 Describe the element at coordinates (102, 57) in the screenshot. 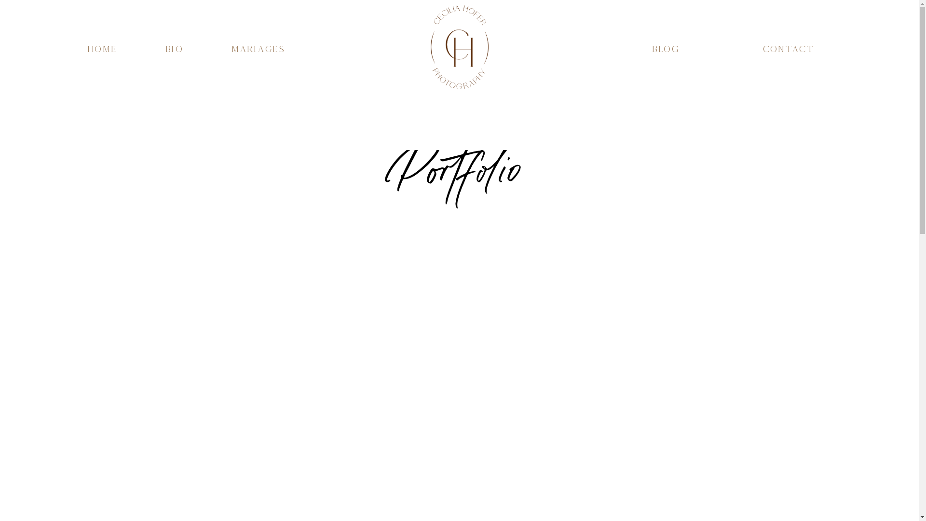

I see `Home` at that location.